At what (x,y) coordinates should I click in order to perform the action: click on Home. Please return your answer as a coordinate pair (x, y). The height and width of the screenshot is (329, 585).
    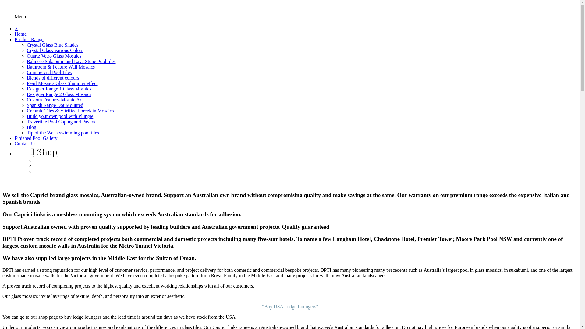
    Looking at the image, I should click on (21, 34).